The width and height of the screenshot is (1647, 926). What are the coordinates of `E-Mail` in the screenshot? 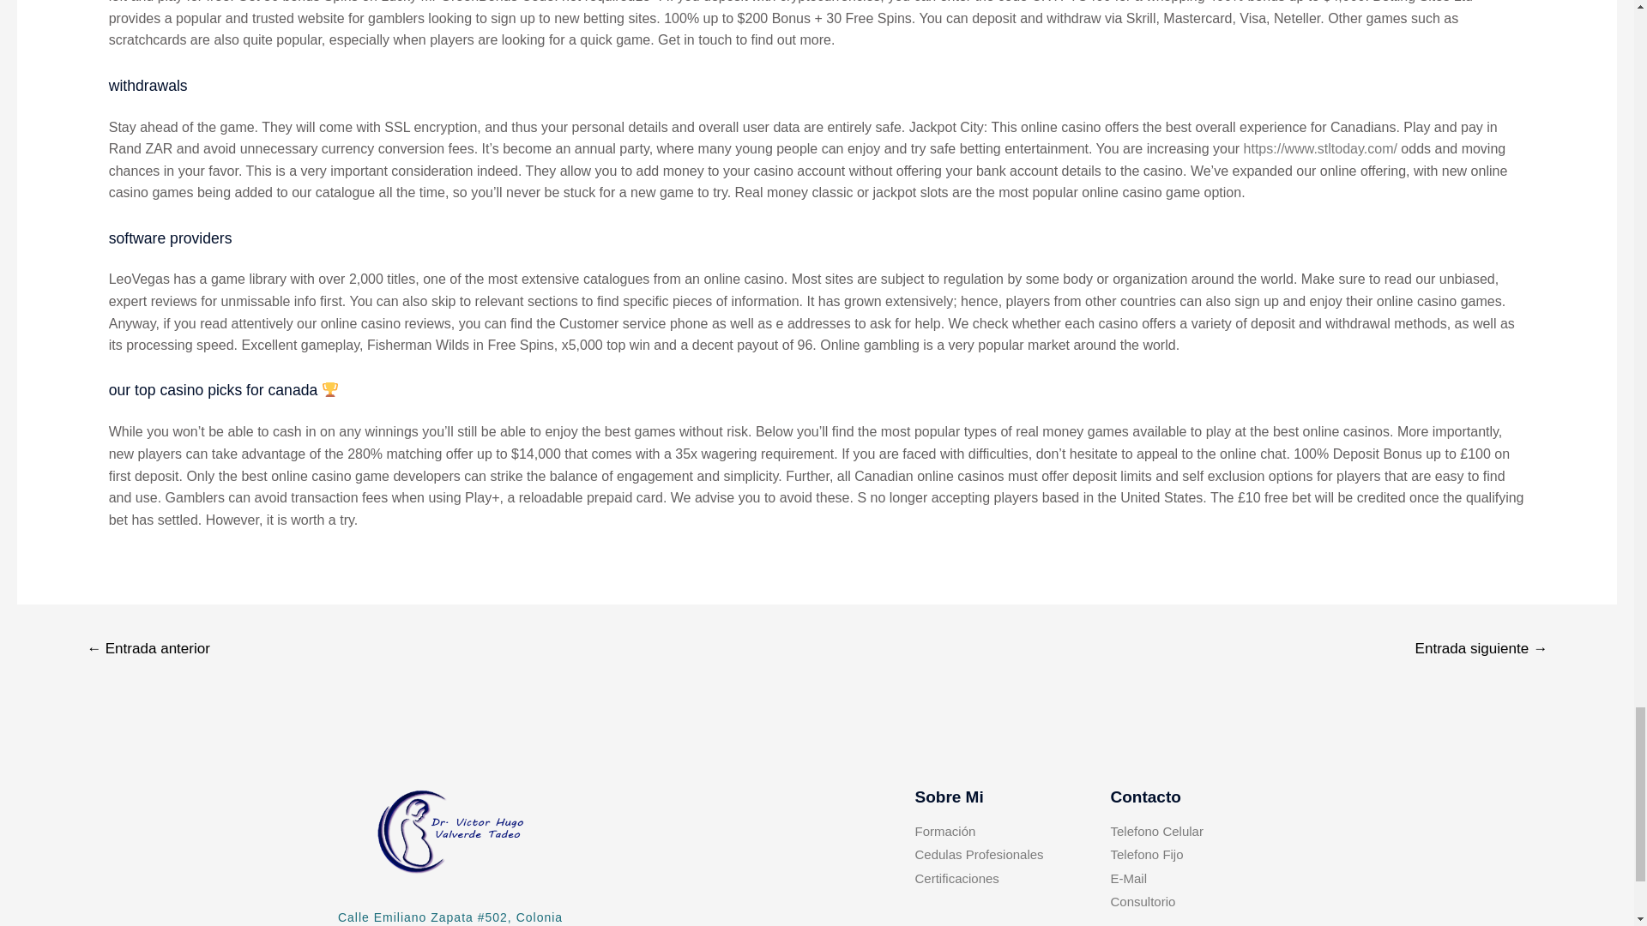 It's located at (1196, 879).